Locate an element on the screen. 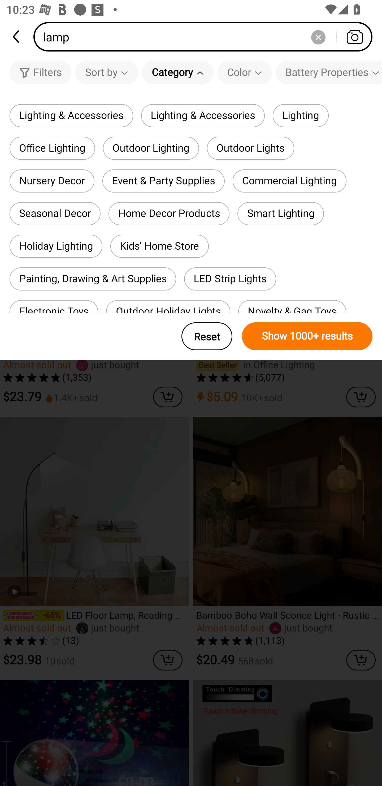  Lighting & Accessories is located at coordinates (71, 115).